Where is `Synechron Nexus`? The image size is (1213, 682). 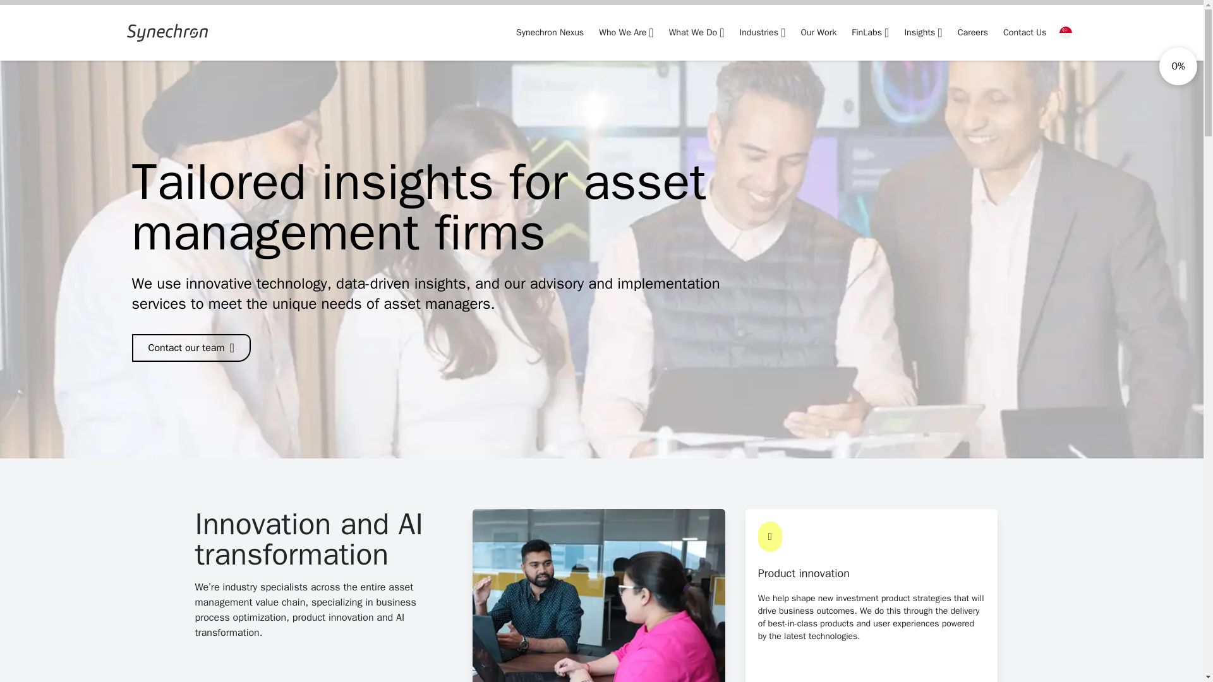
Synechron Nexus is located at coordinates (550, 32).